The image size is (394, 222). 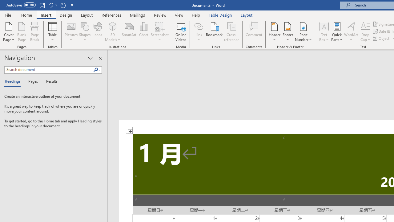 What do you see at coordinates (159, 31) in the screenshot?
I see `Screenshot` at bounding box center [159, 31].